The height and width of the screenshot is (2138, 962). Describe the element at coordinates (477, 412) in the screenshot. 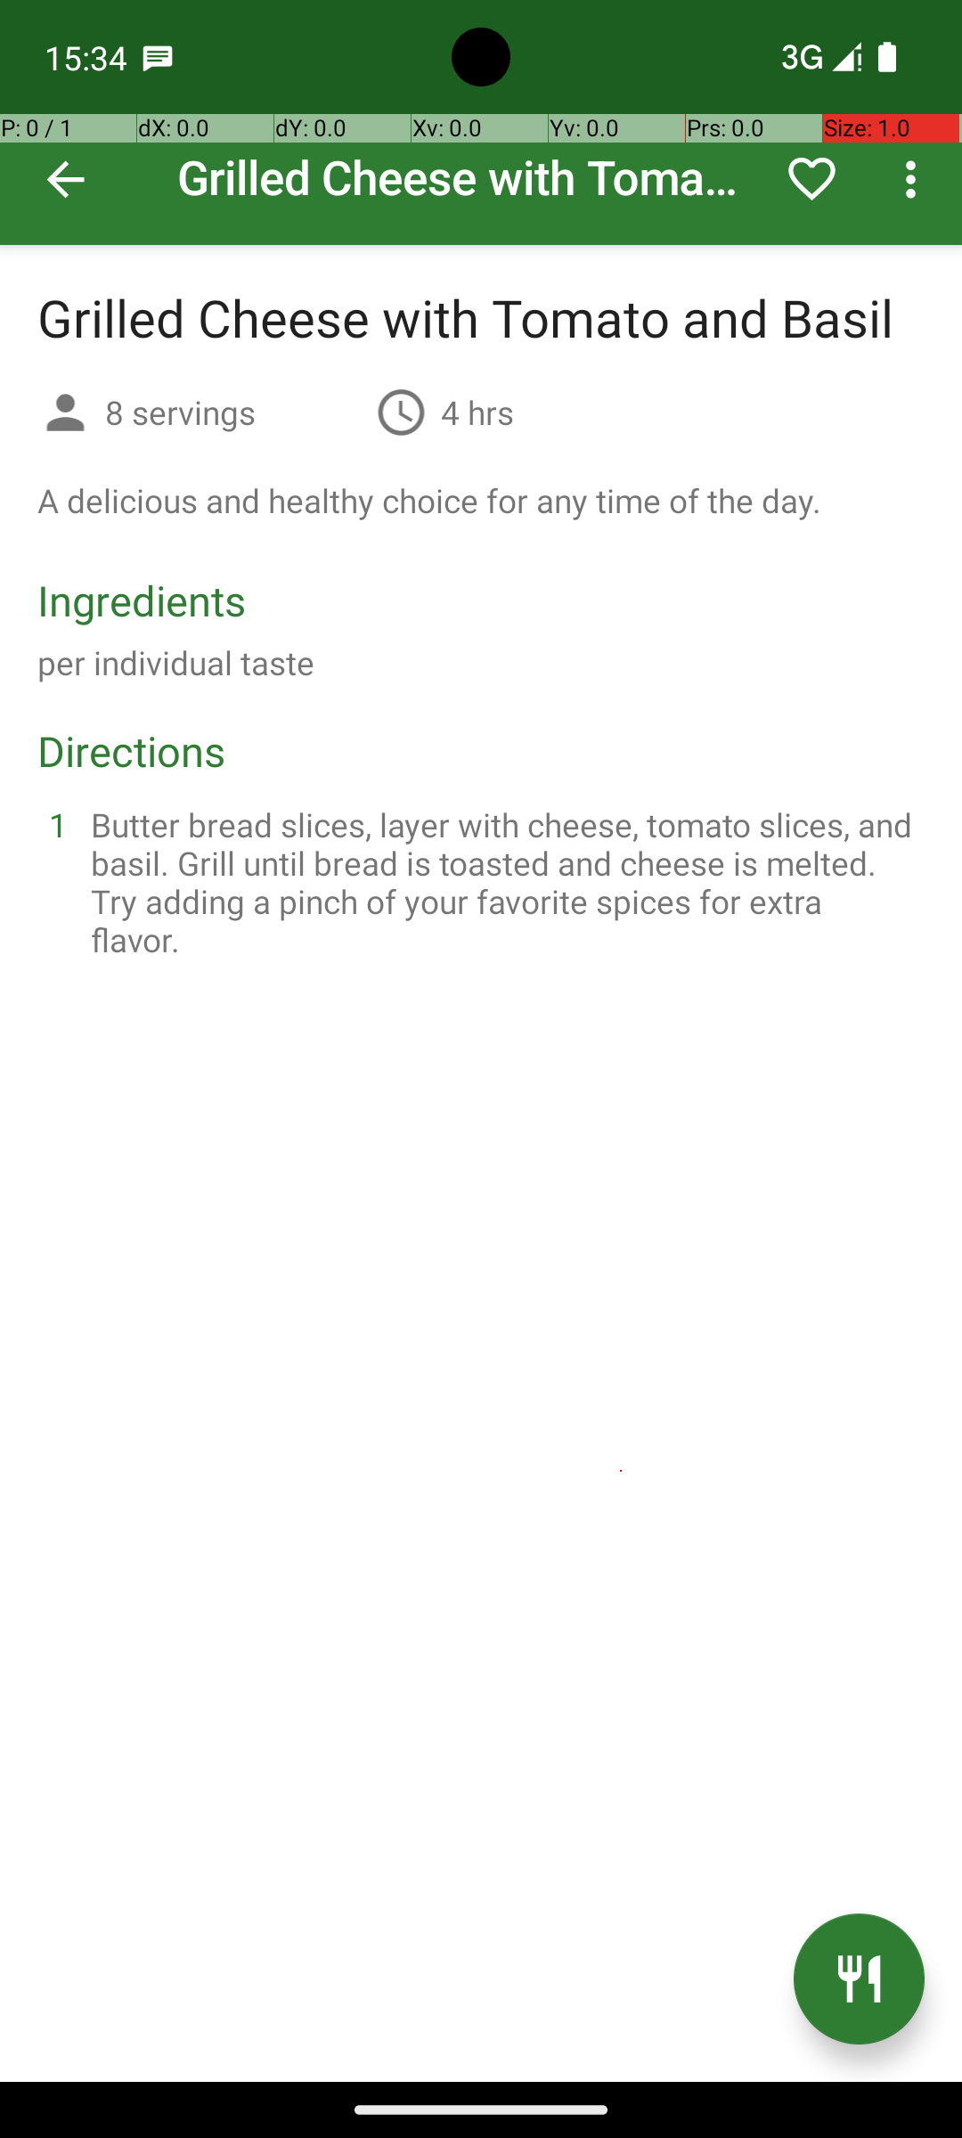

I see `4 hrs` at that location.